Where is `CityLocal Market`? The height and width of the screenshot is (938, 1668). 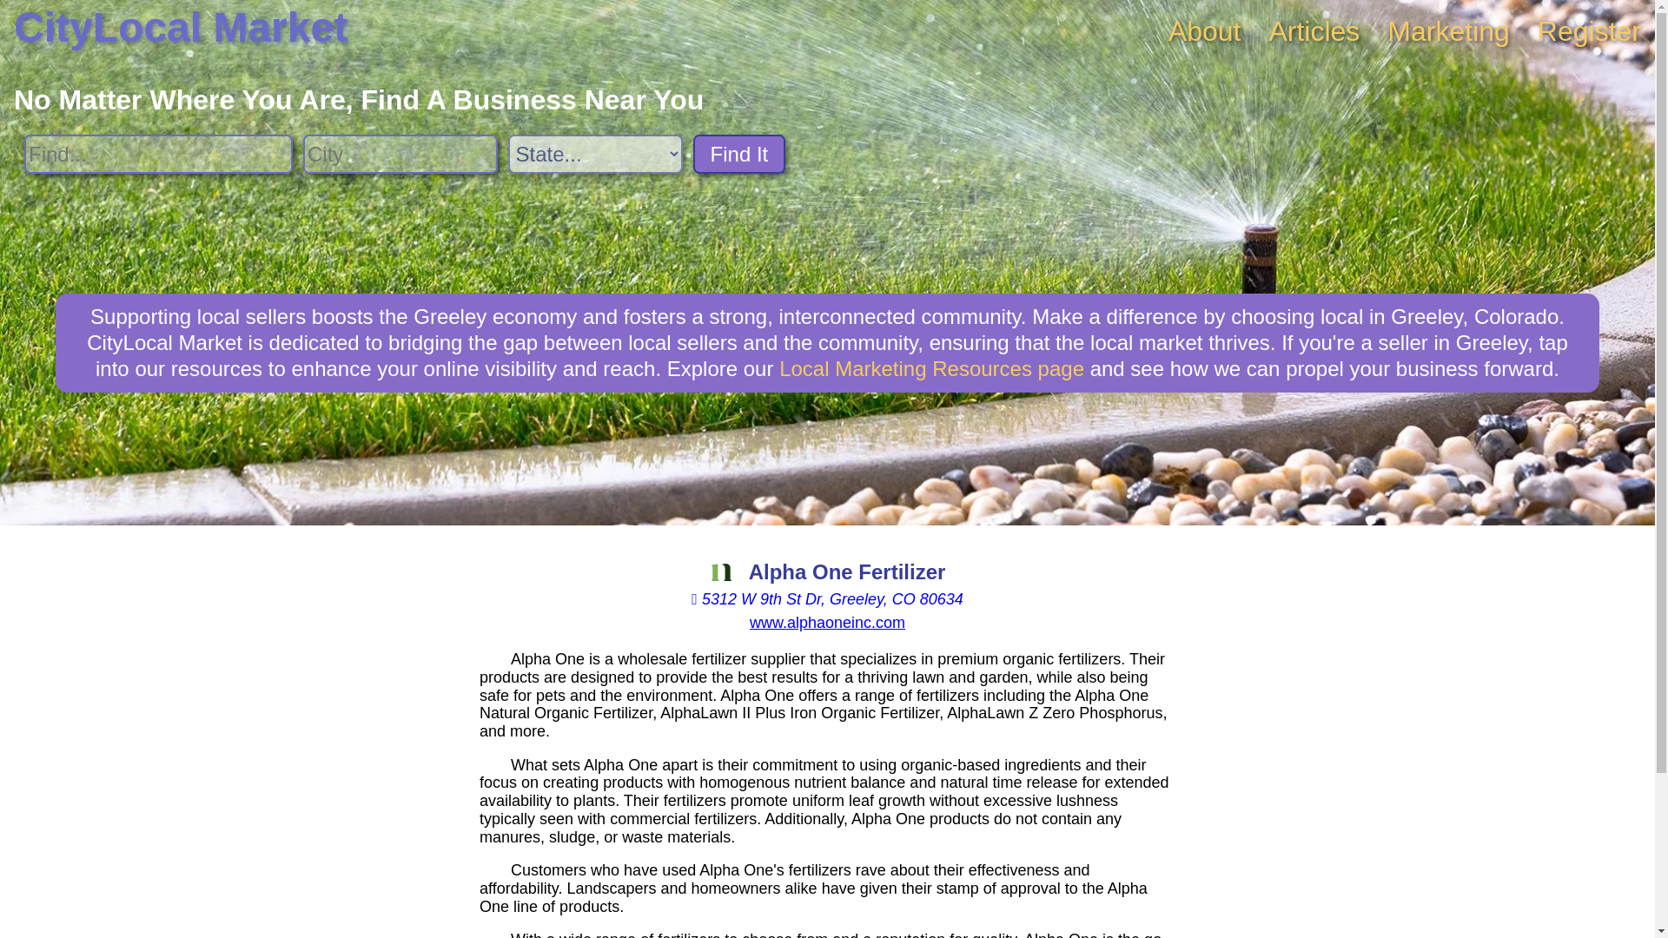
CityLocal Market is located at coordinates (180, 28).